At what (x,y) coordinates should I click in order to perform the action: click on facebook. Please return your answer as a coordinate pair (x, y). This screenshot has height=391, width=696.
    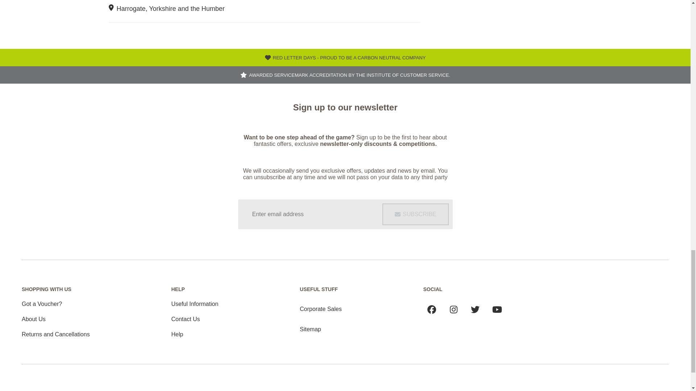
    Looking at the image, I should click on (432, 309).